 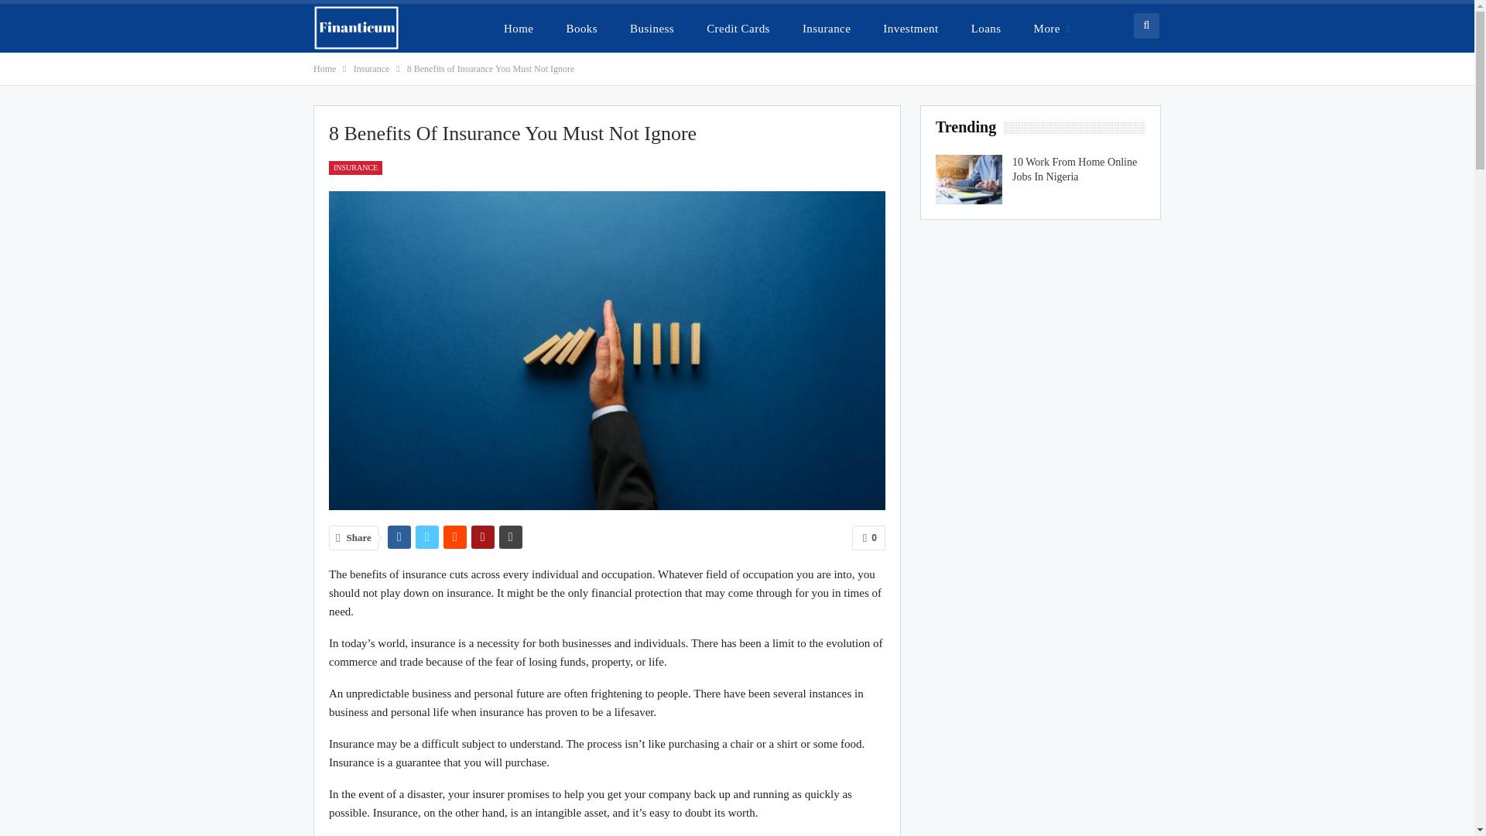 What do you see at coordinates (519, 28) in the screenshot?
I see `Home` at bounding box center [519, 28].